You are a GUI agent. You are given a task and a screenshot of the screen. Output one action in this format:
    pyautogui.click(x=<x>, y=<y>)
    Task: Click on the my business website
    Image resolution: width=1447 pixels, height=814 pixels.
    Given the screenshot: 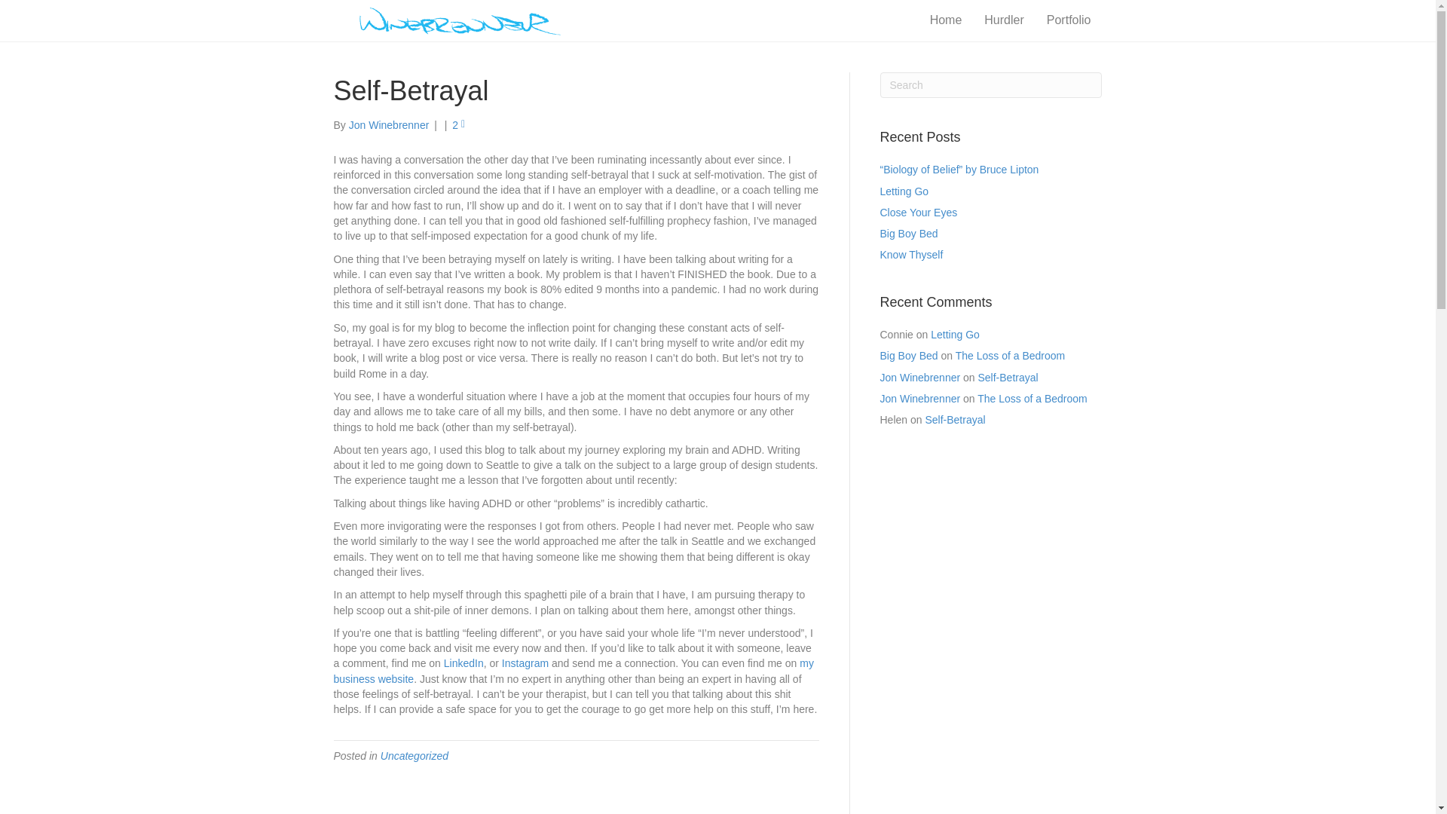 What is the action you would take?
    pyautogui.click(x=573, y=671)
    